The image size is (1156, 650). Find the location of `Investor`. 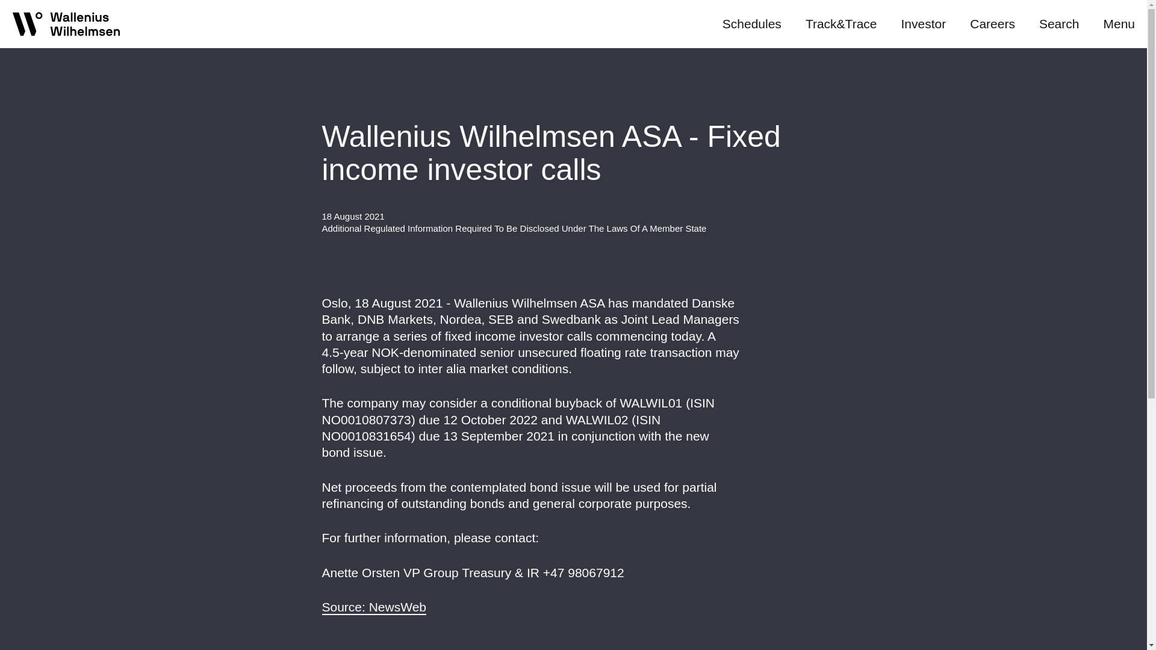

Investor is located at coordinates (924, 24).